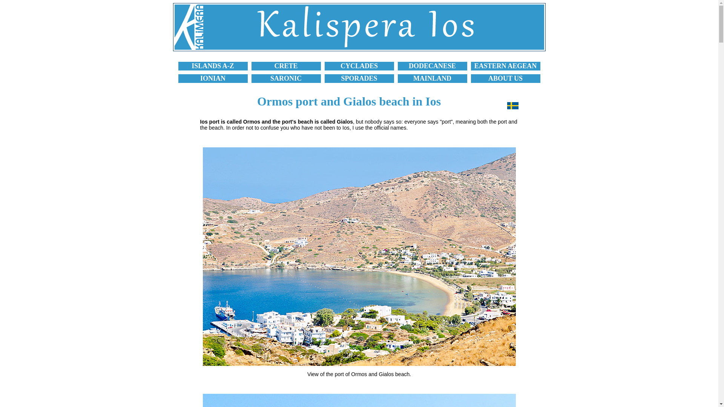  What do you see at coordinates (213, 78) in the screenshot?
I see `IONIAN` at bounding box center [213, 78].